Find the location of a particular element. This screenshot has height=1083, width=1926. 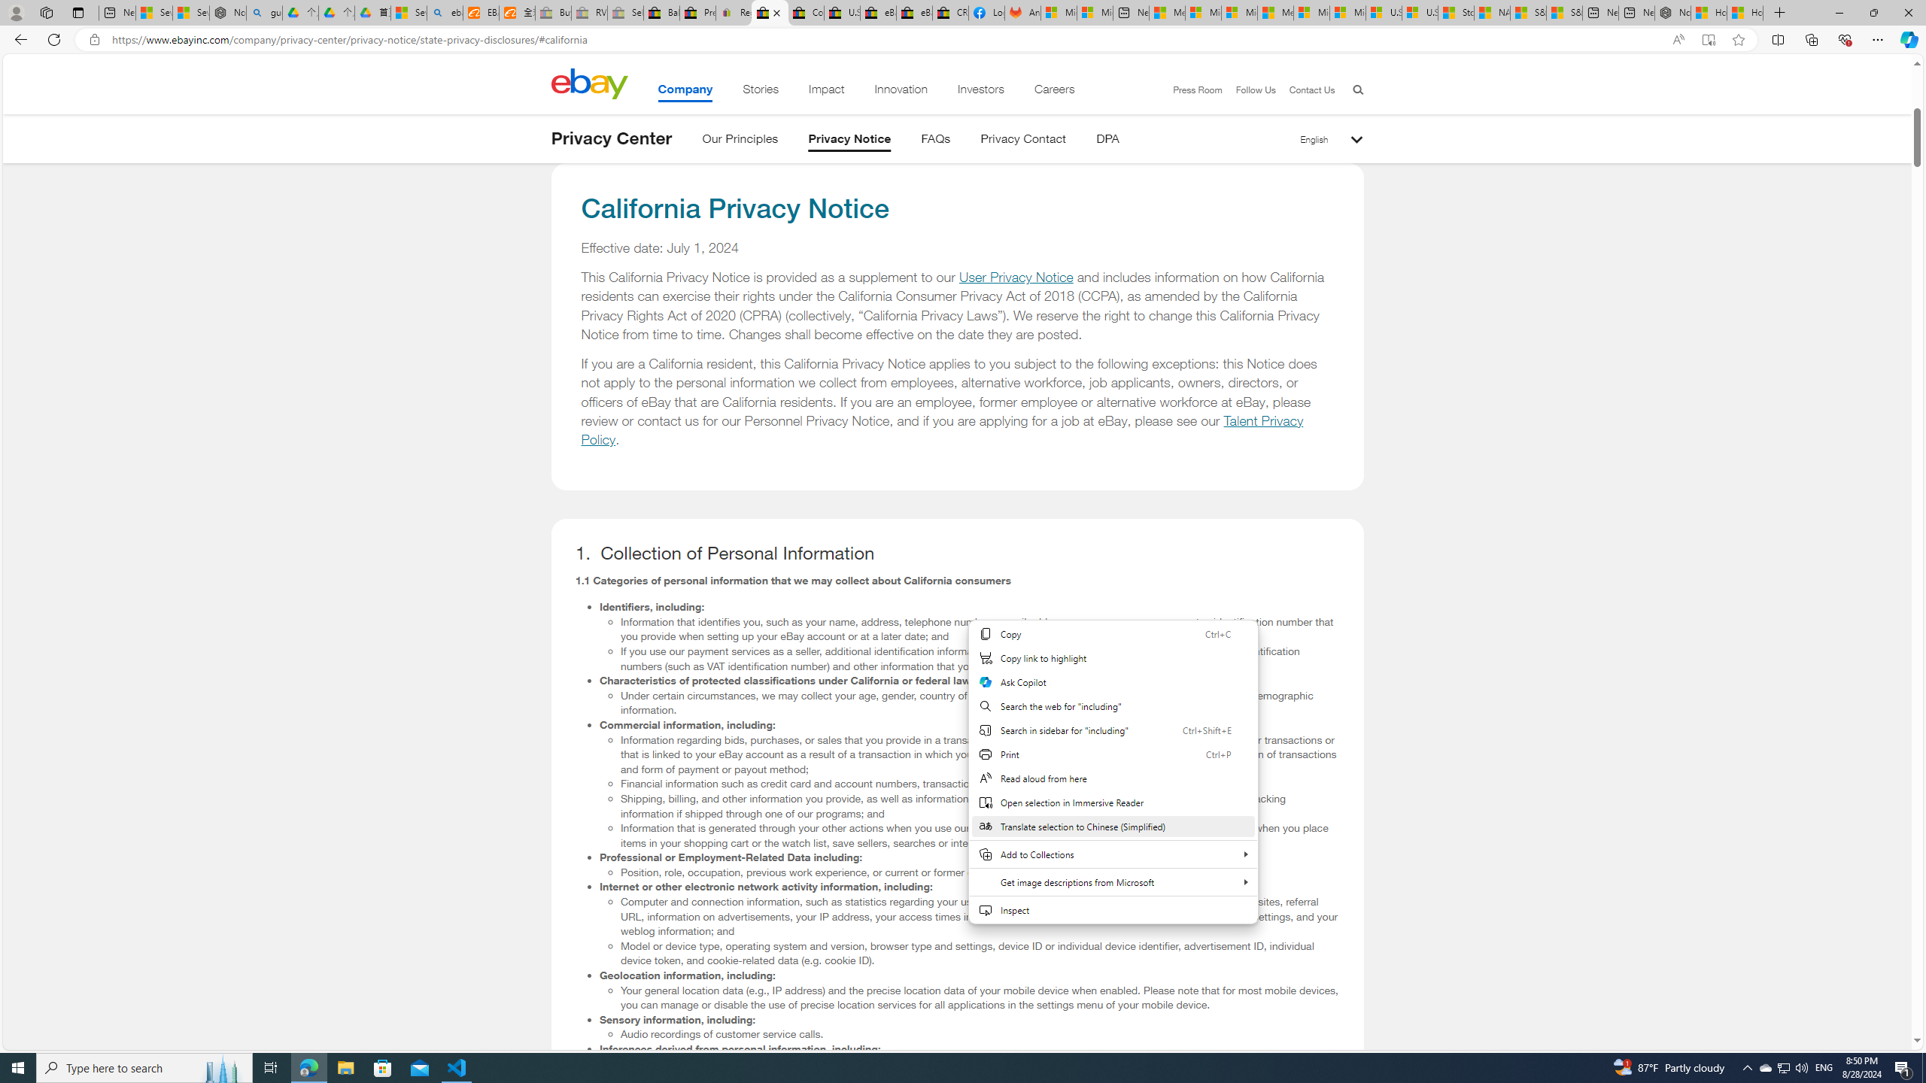

Privacy Center is located at coordinates (611, 138).